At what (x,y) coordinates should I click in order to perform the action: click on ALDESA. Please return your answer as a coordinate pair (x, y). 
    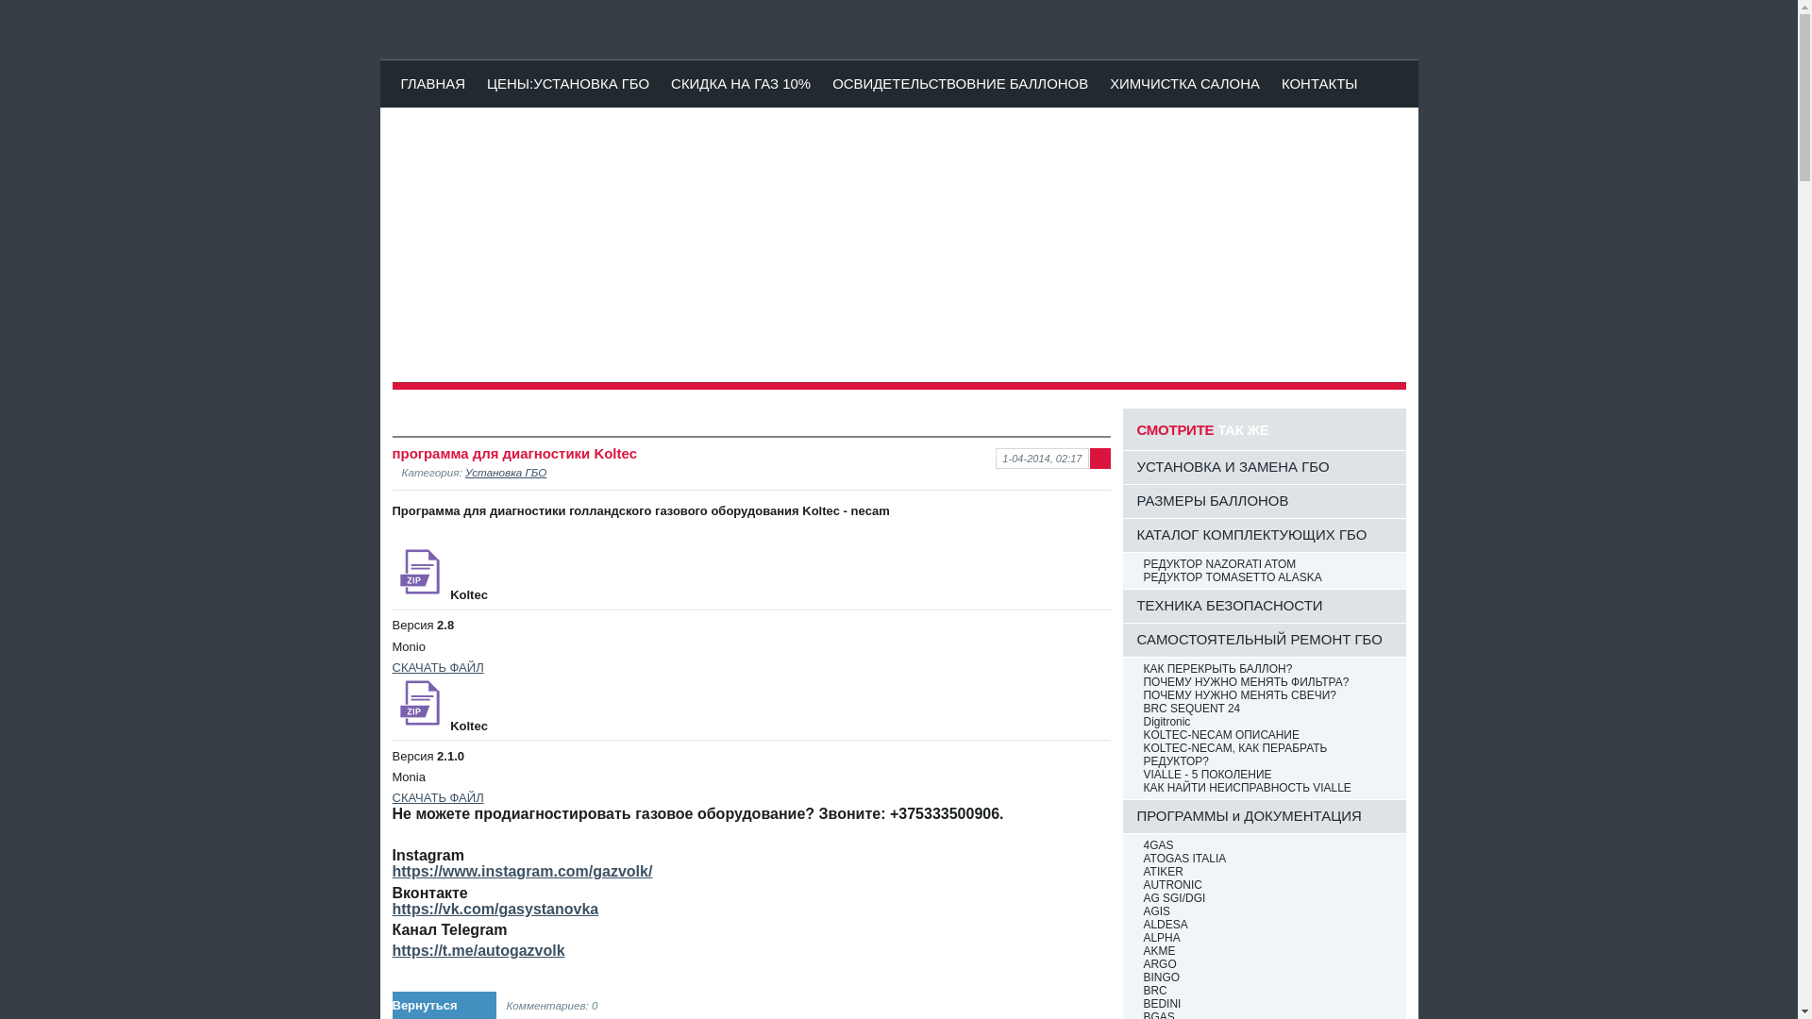
    Looking at the image, I should click on (1268, 925).